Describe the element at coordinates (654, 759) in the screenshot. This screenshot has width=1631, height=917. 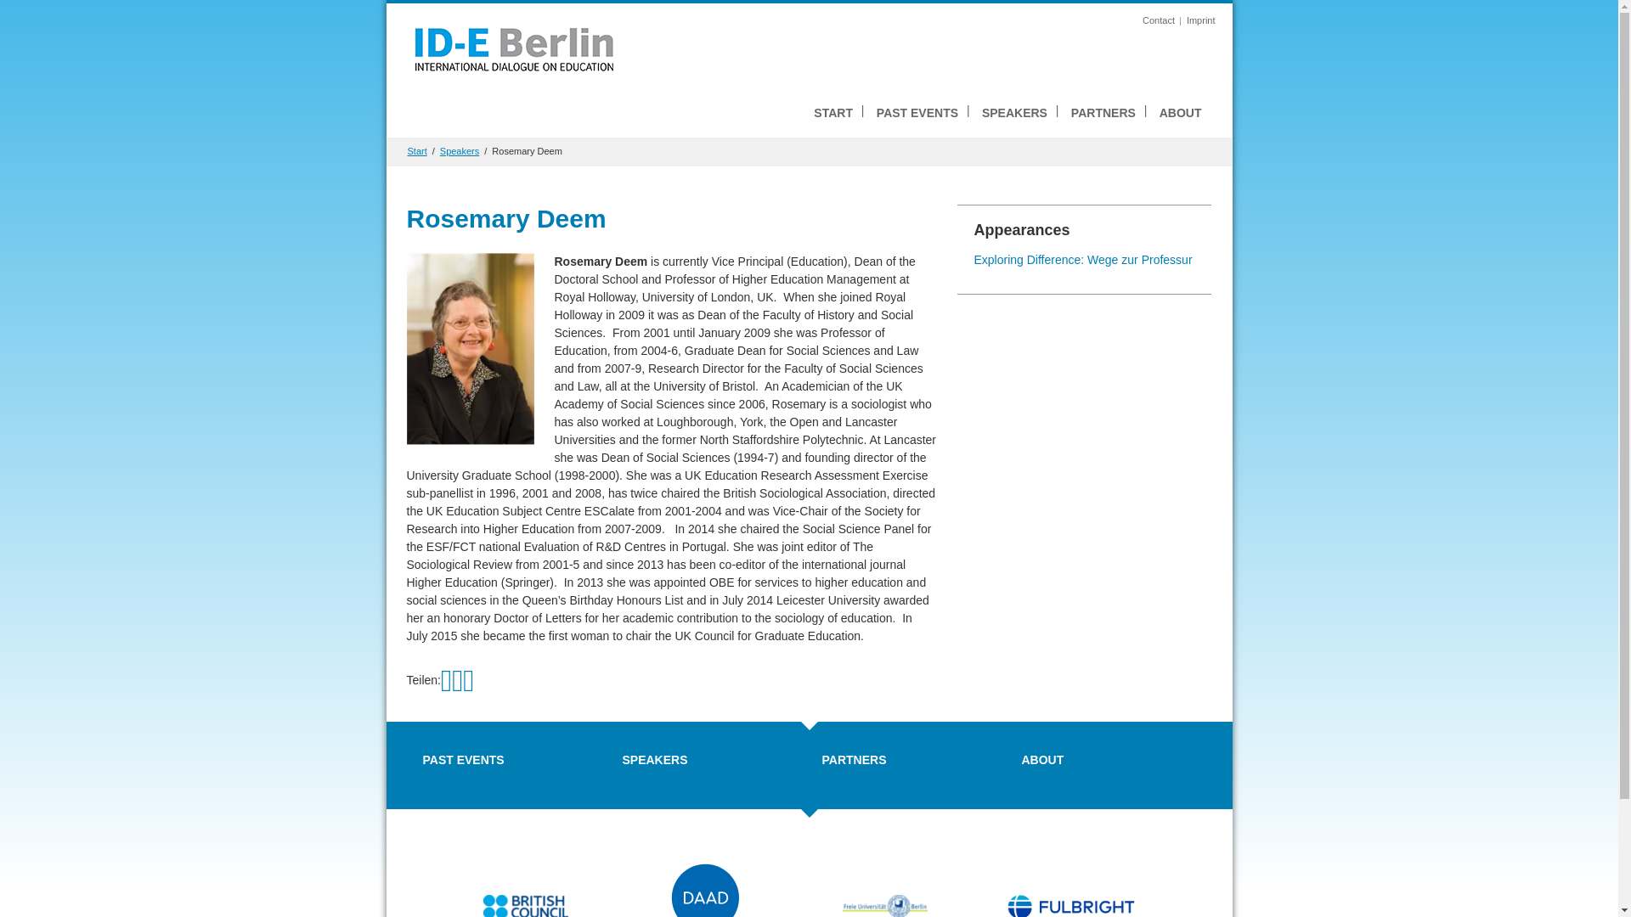
I see `SPEAKERS` at that location.